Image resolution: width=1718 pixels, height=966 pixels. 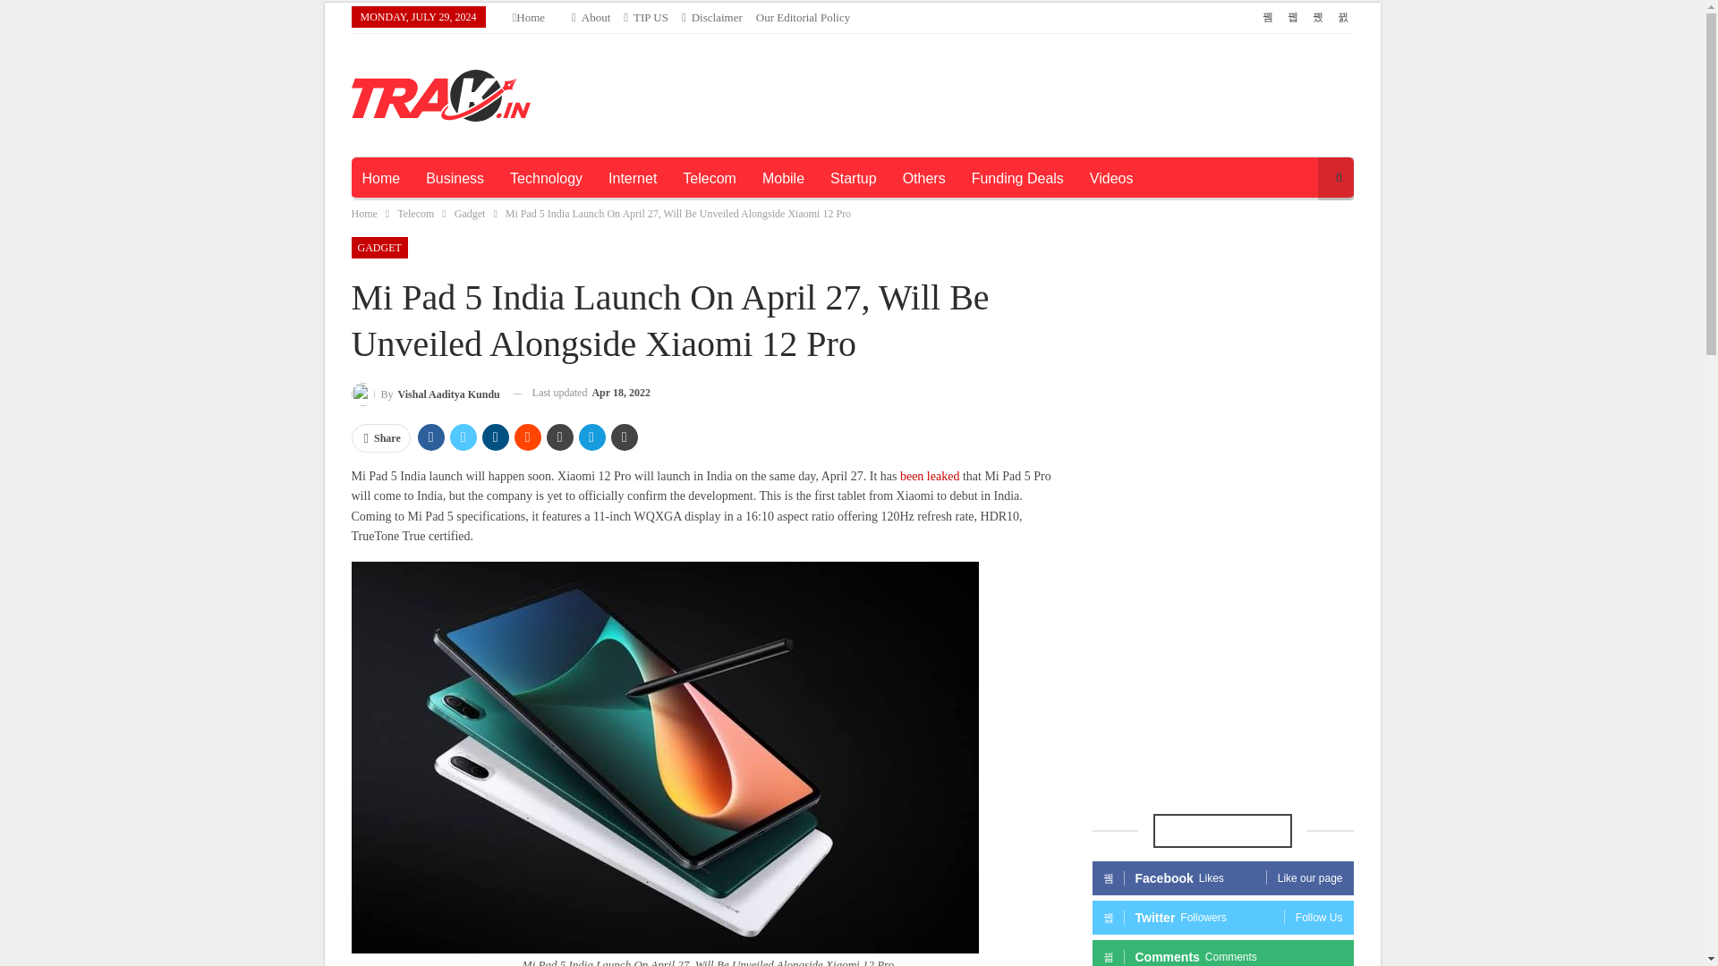 What do you see at coordinates (415, 213) in the screenshot?
I see `Telecom` at bounding box center [415, 213].